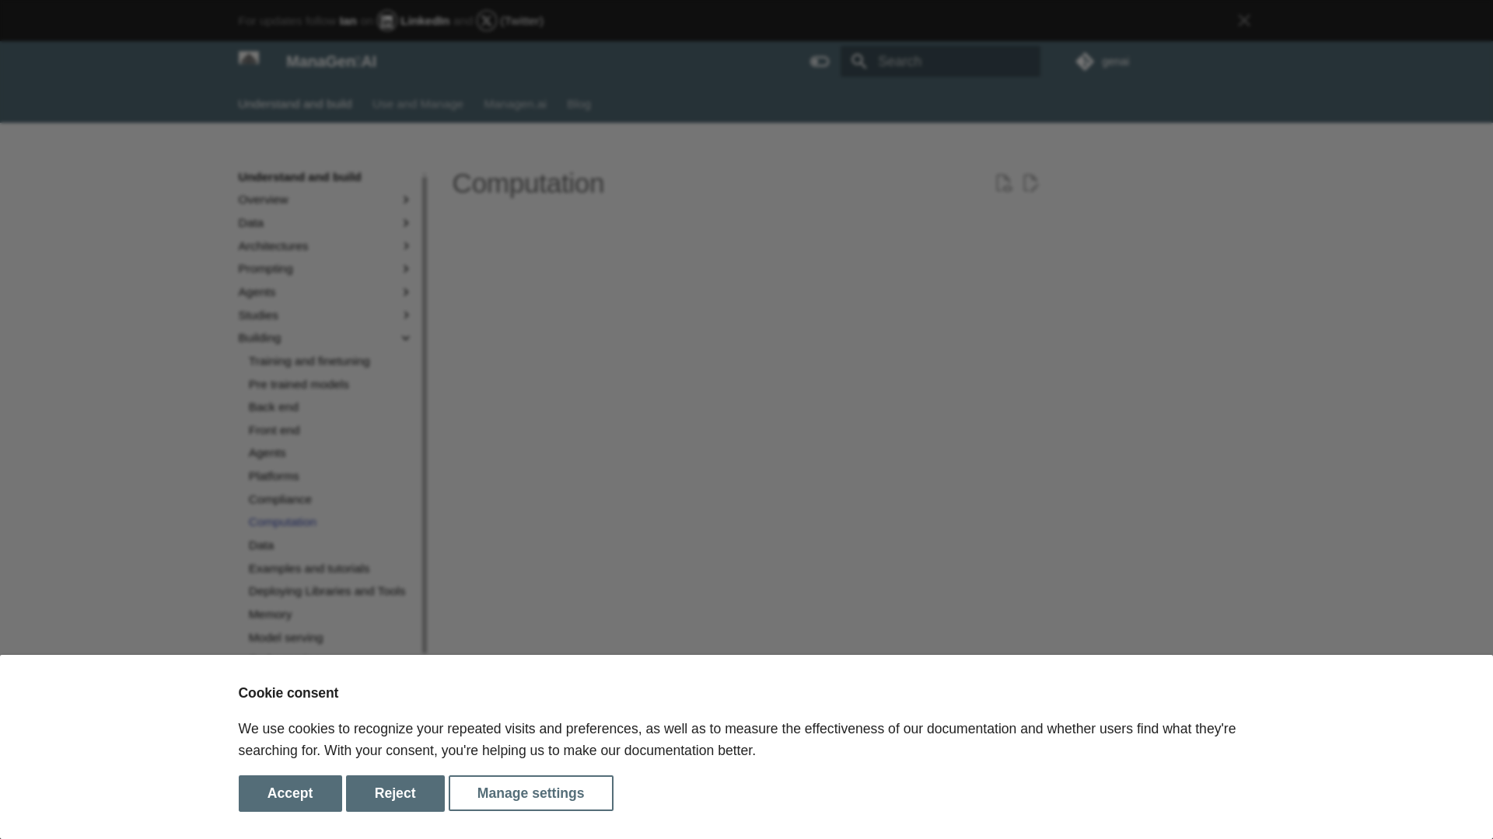  What do you see at coordinates (1152, 811) in the screenshot?
I see `github.com` at bounding box center [1152, 811].